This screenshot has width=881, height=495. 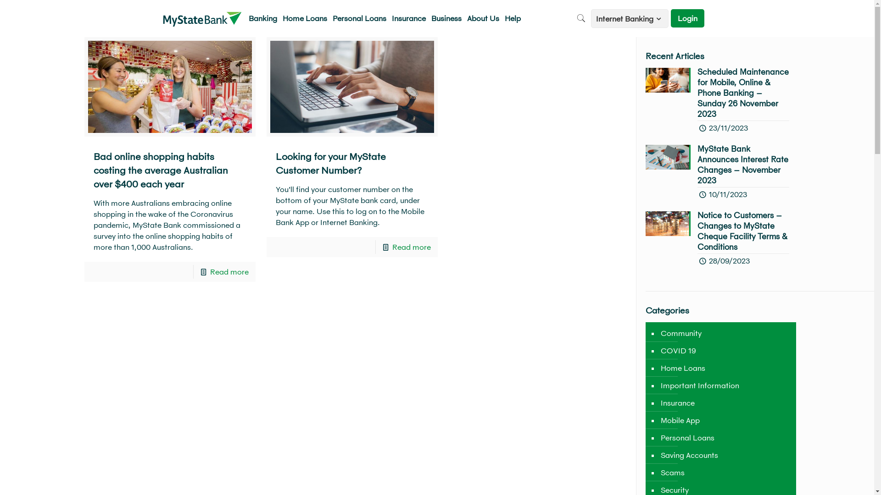 I want to click on About Us, so click(x=198, y=66).